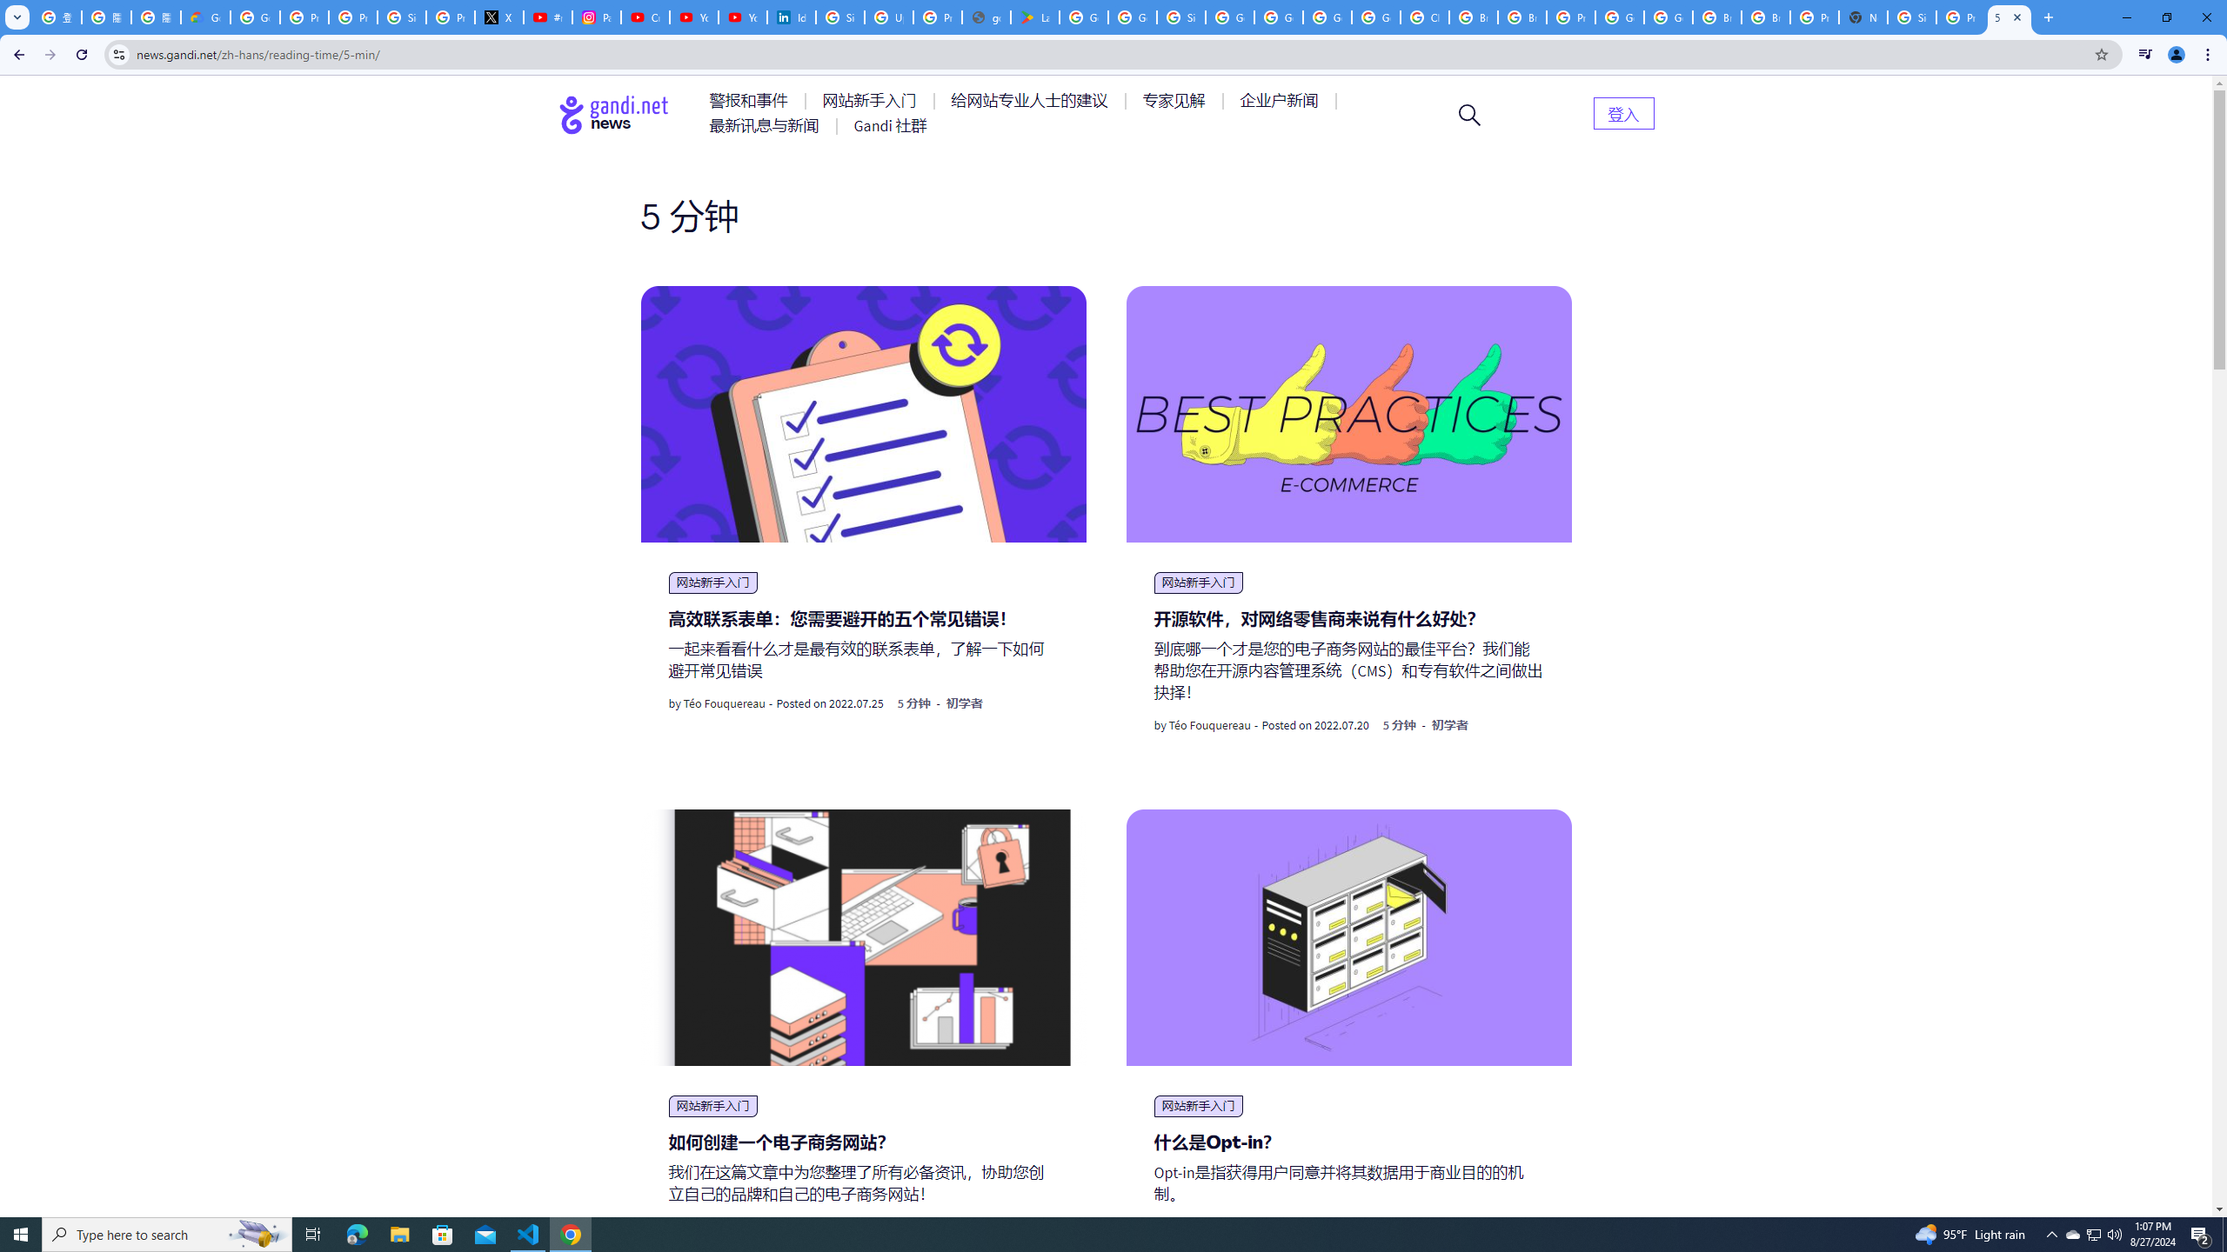 The image size is (2227, 1252). Describe the element at coordinates (614, 115) in the screenshot. I see `Go to home` at that location.